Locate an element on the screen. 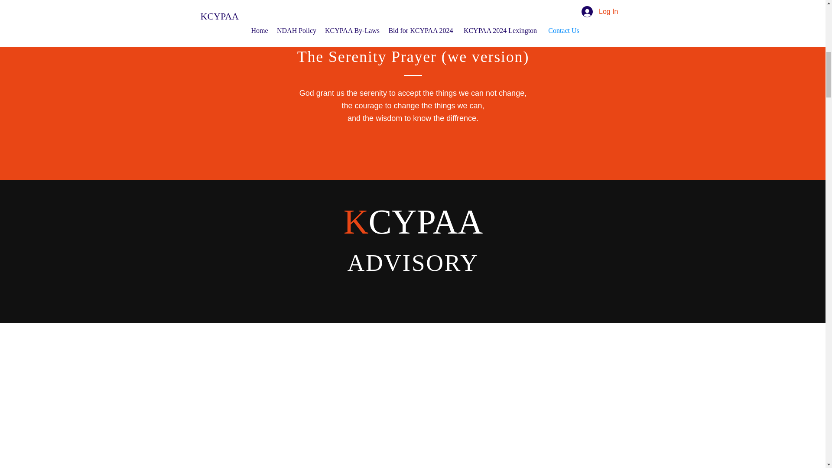 This screenshot has height=468, width=832. ADVISORY is located at coordinates (413, 263).